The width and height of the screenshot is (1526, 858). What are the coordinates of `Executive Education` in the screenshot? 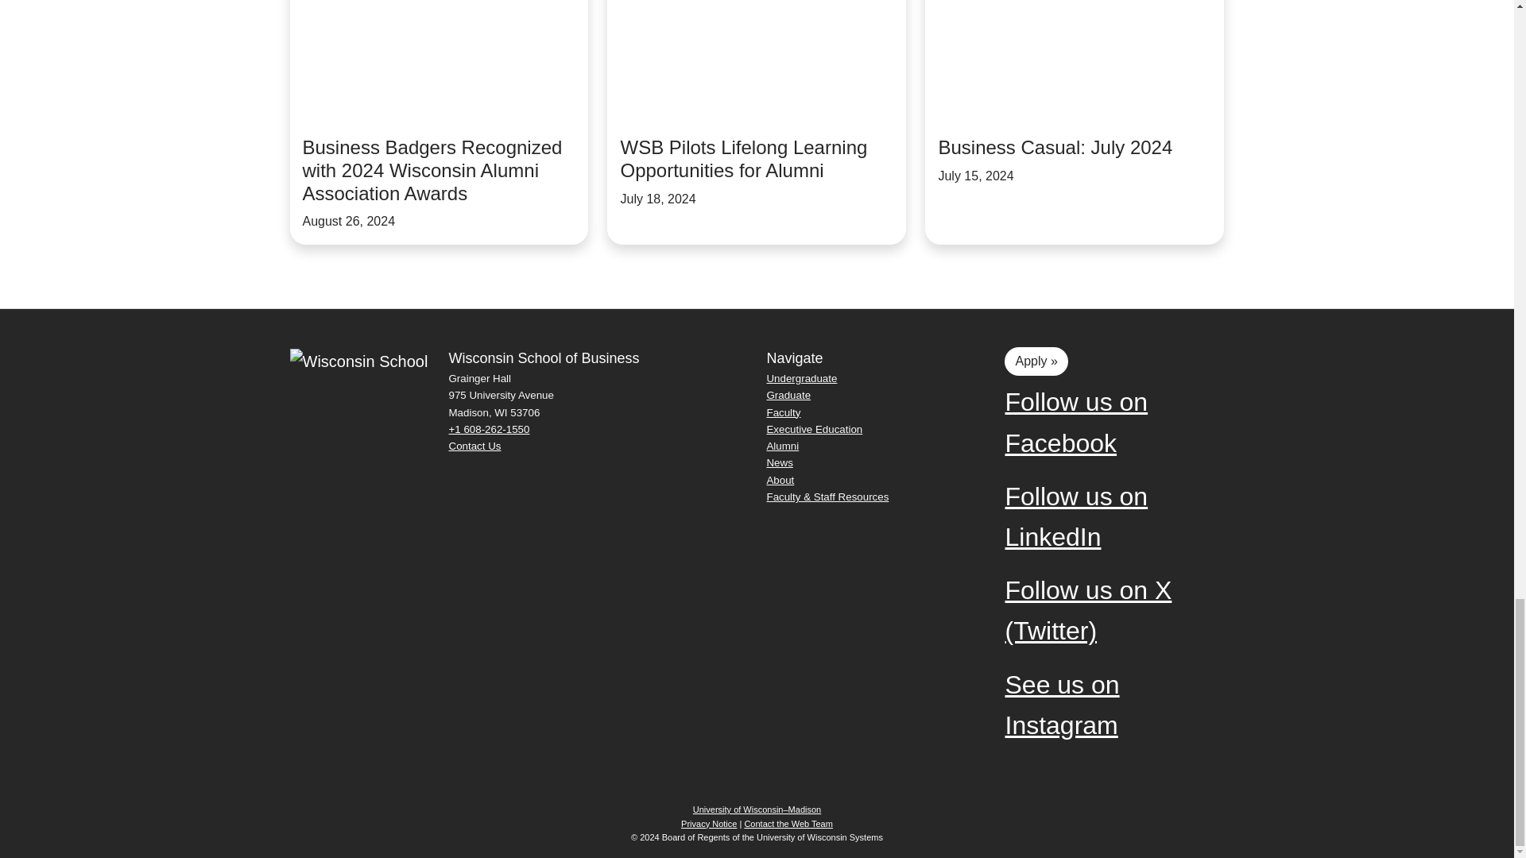 It's located at (866, 429).